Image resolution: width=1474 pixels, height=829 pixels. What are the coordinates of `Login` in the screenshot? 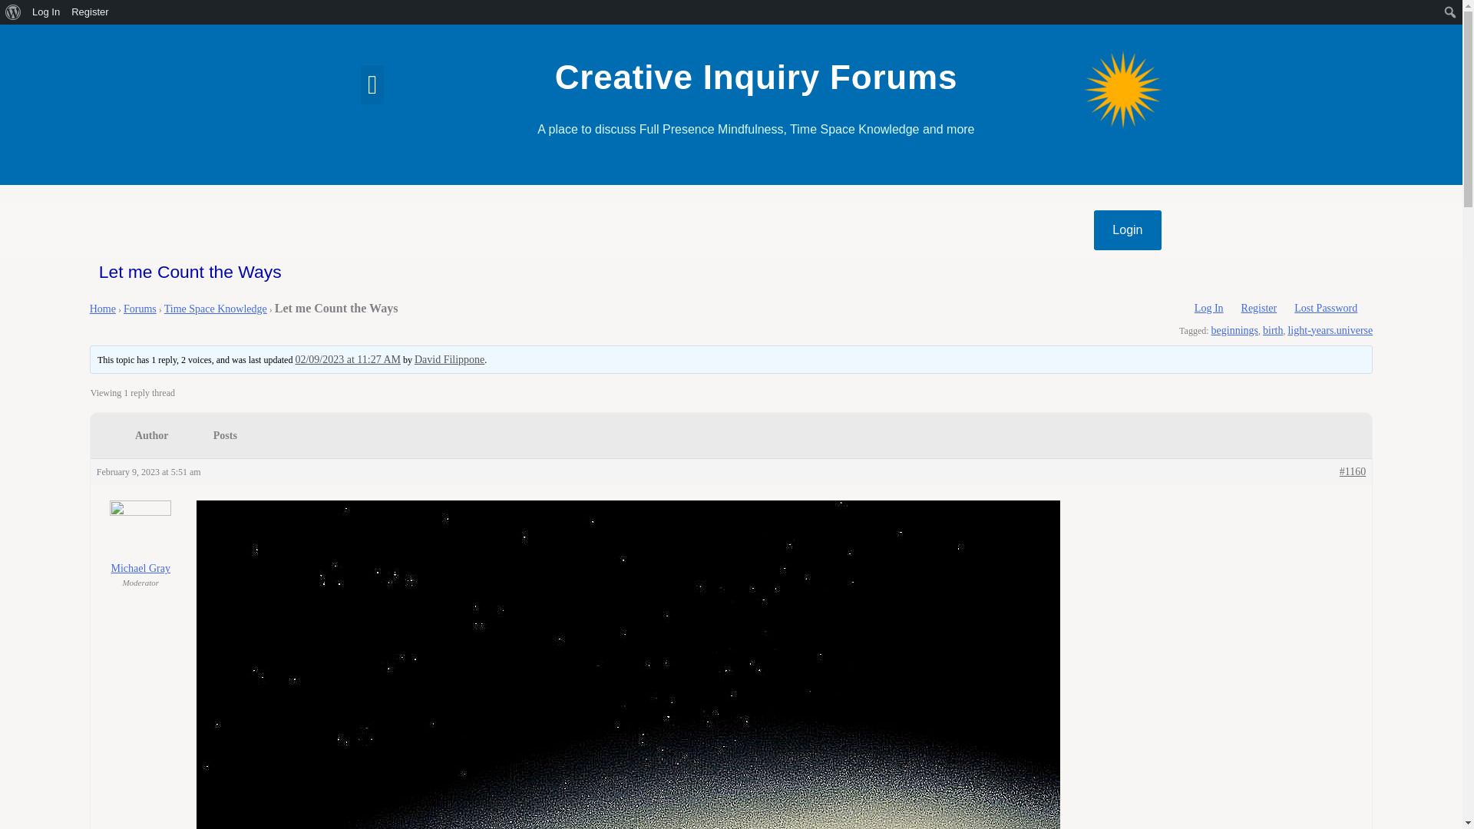 It's located at (1127, 230).